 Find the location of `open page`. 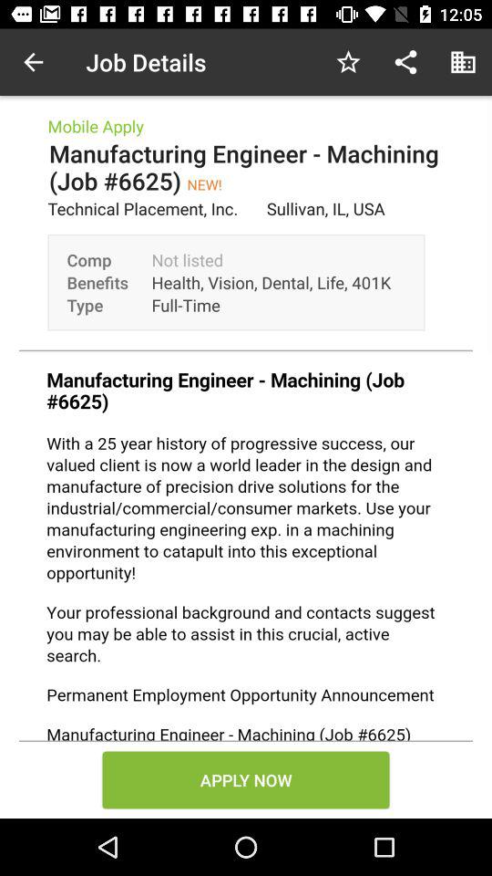

open page is located at coordinates (246, 547).